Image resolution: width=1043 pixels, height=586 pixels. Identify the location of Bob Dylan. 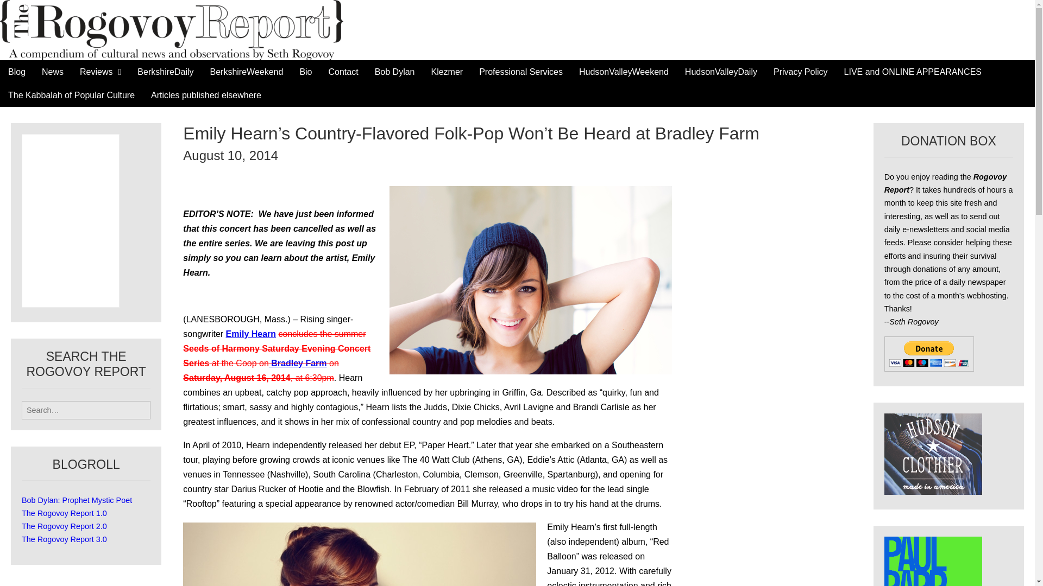
(395, 72).